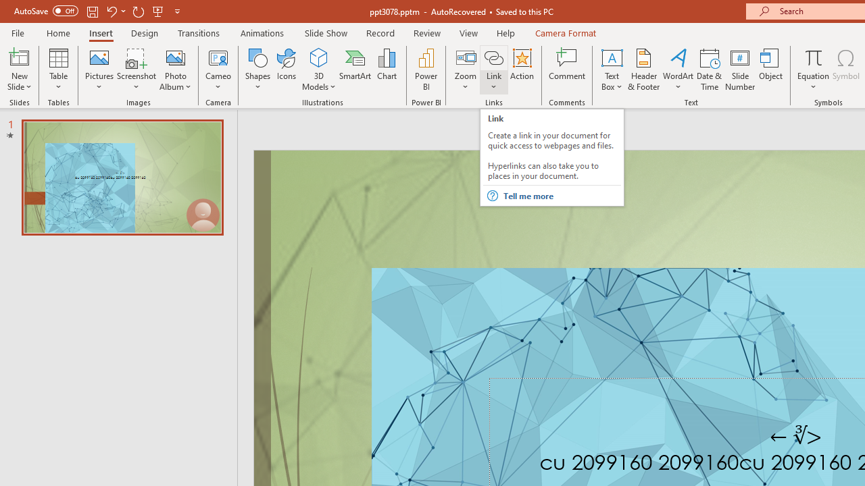 Image resolution: width=865 pixels, height=486 pixels. Describe the element at coordinates (19, 69) in the screenshot. I see `New Slide` at that location.